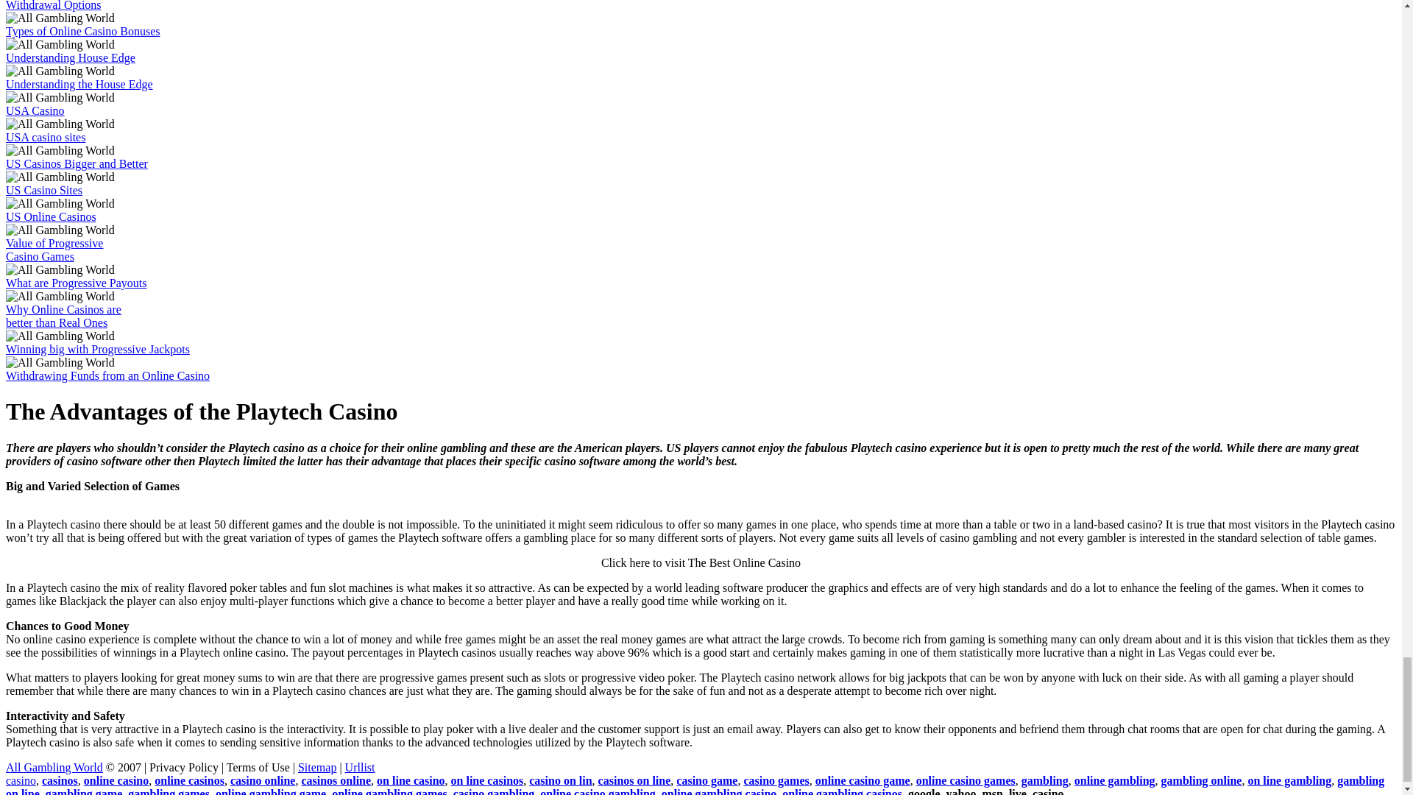 The image size is (1413, 795). What do you see at coordinates (411, 780) in the screenshot?
I see `on line casino` at bounding box center [411, 780].